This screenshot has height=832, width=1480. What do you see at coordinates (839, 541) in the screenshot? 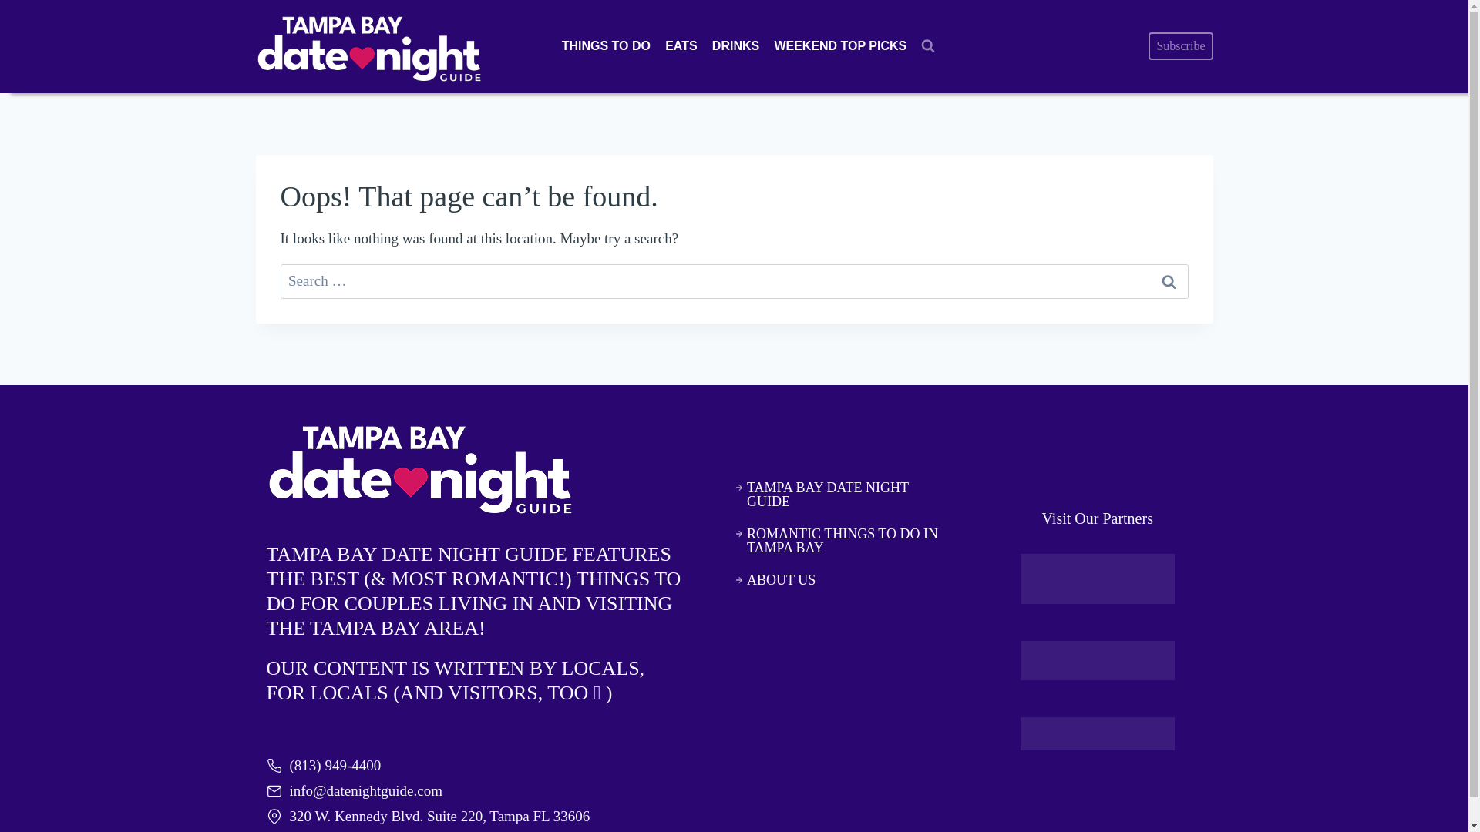
I see `ROMANTIC THINGS TO DO IN TAMPA BAY` at bounding box center [839, 541].